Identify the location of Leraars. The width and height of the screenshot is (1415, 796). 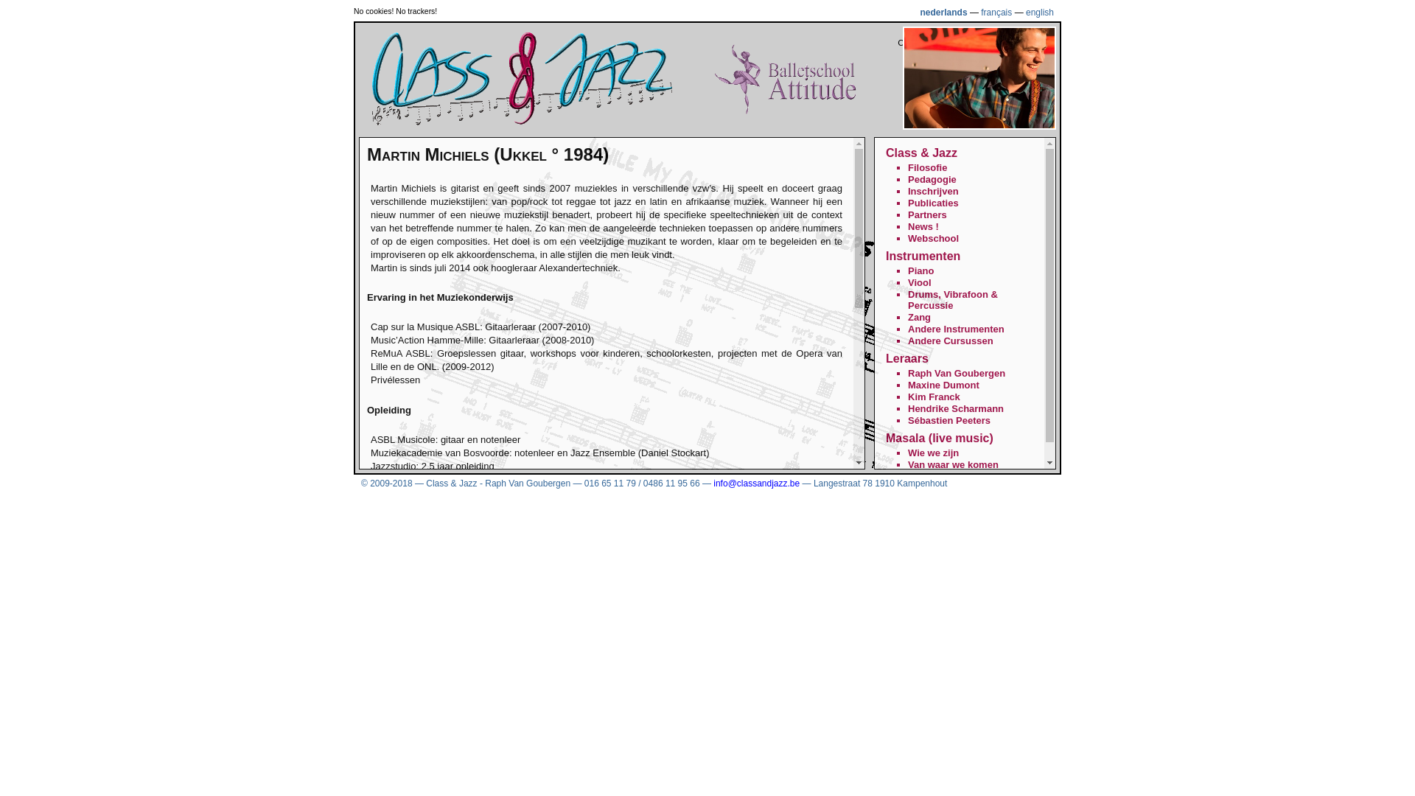
(907, 358).